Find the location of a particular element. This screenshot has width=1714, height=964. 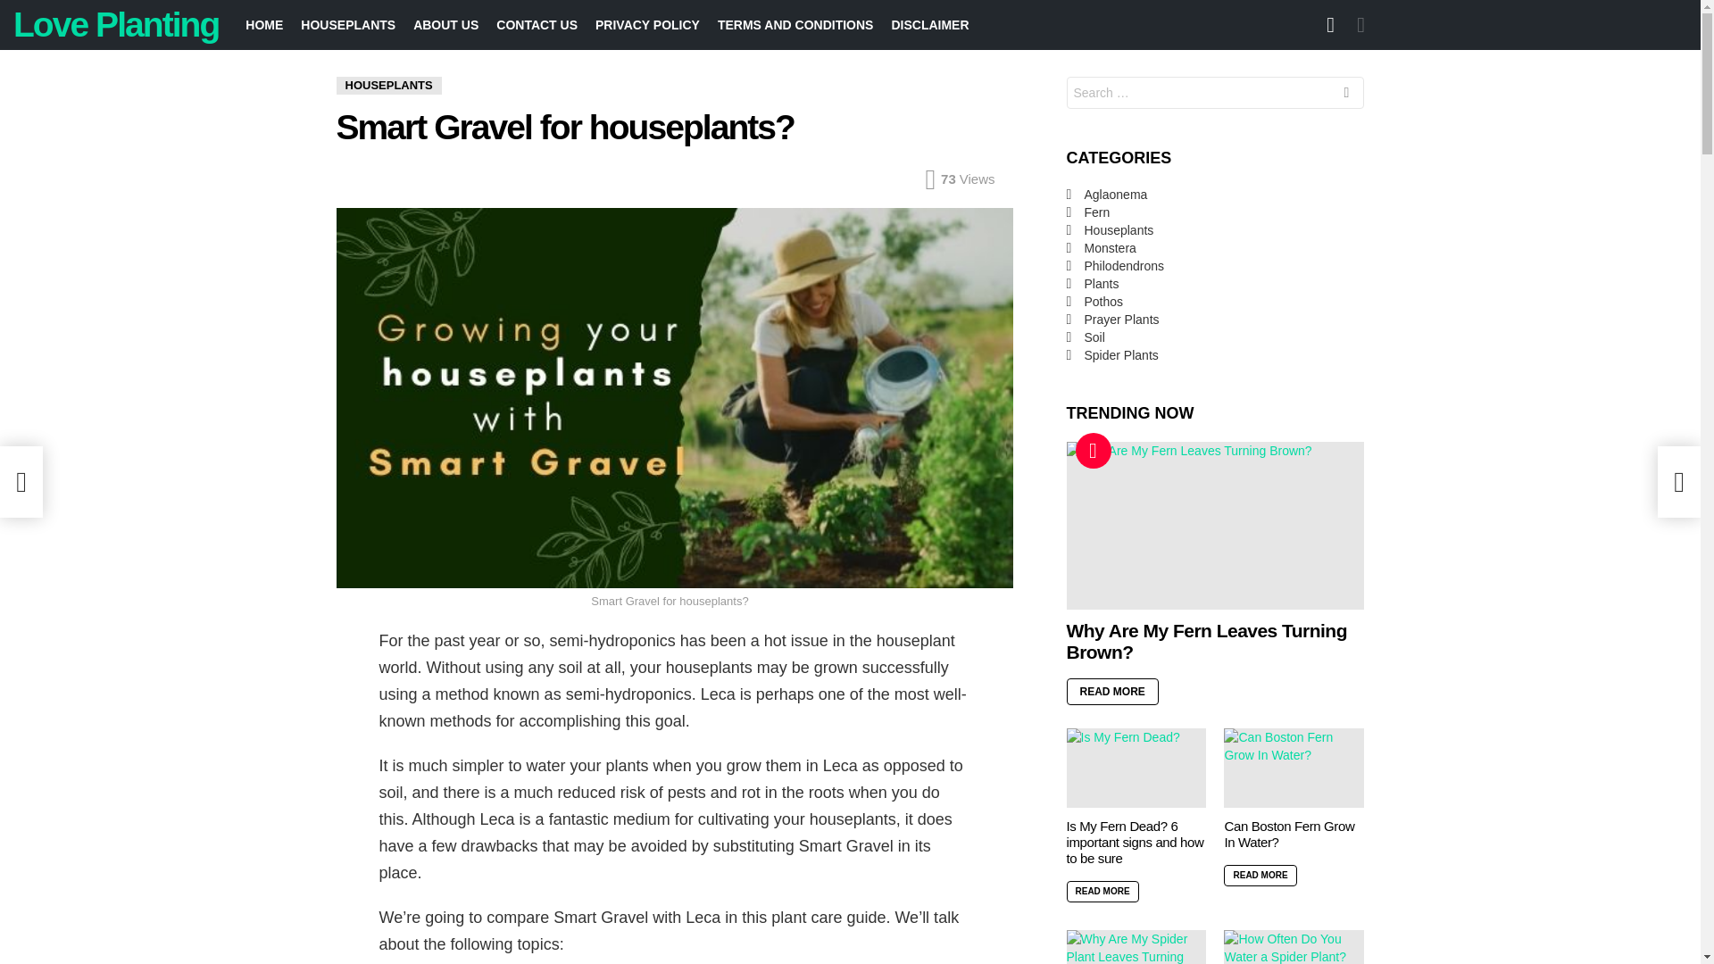

HOUSEPLANTS is located at coordinates (348, 25).